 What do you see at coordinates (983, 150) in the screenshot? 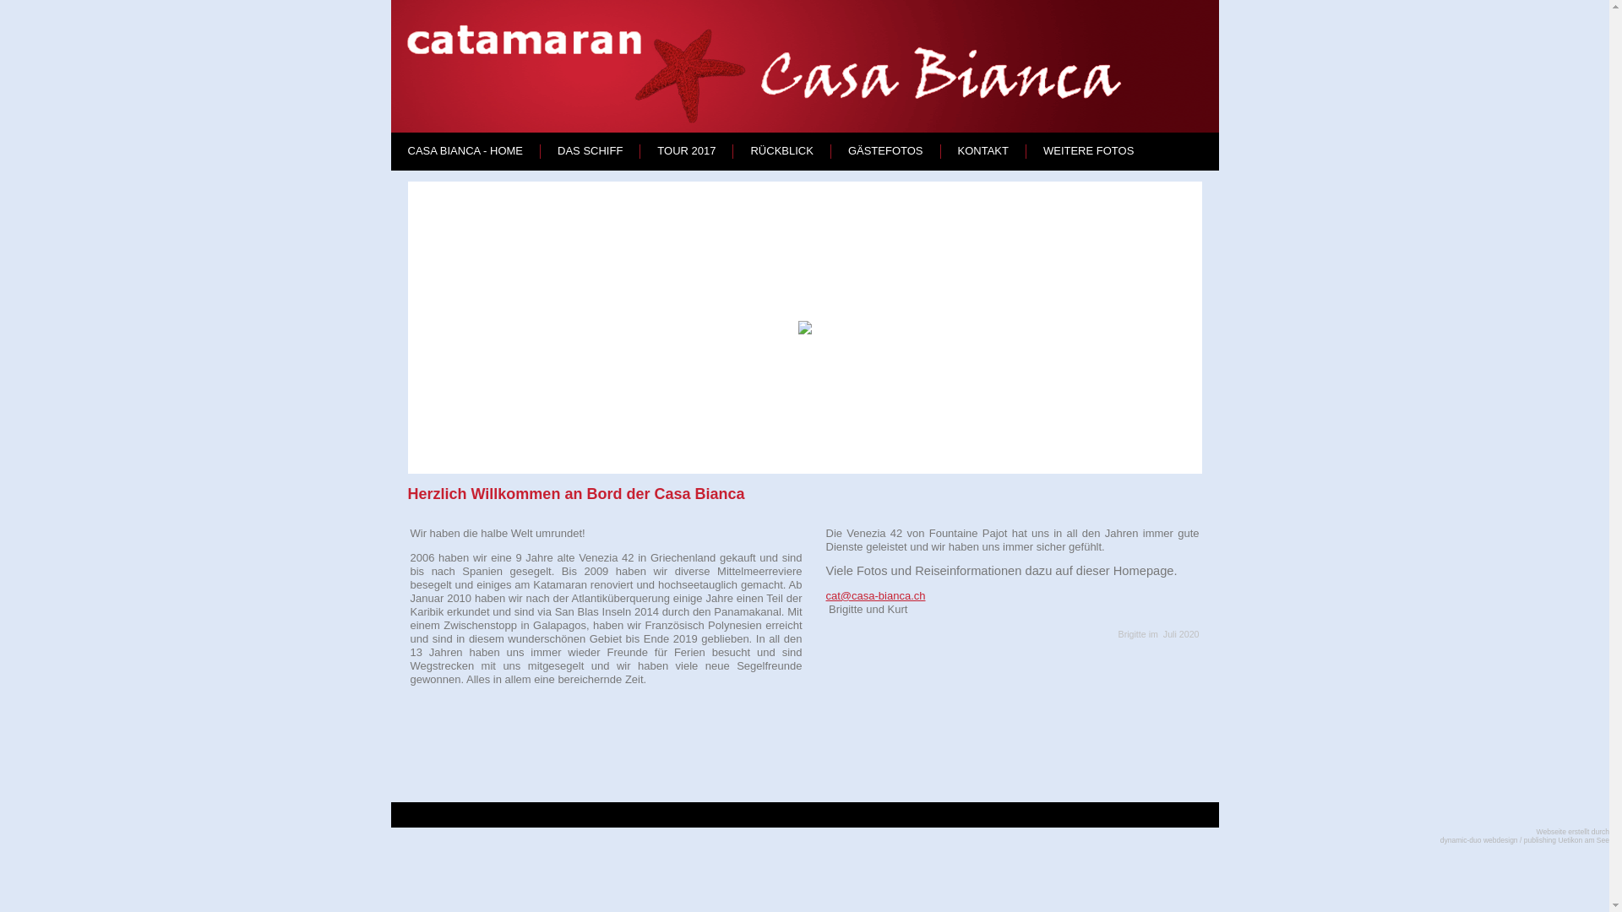
I see `KONTAKT` at bounding box center [983, 150].